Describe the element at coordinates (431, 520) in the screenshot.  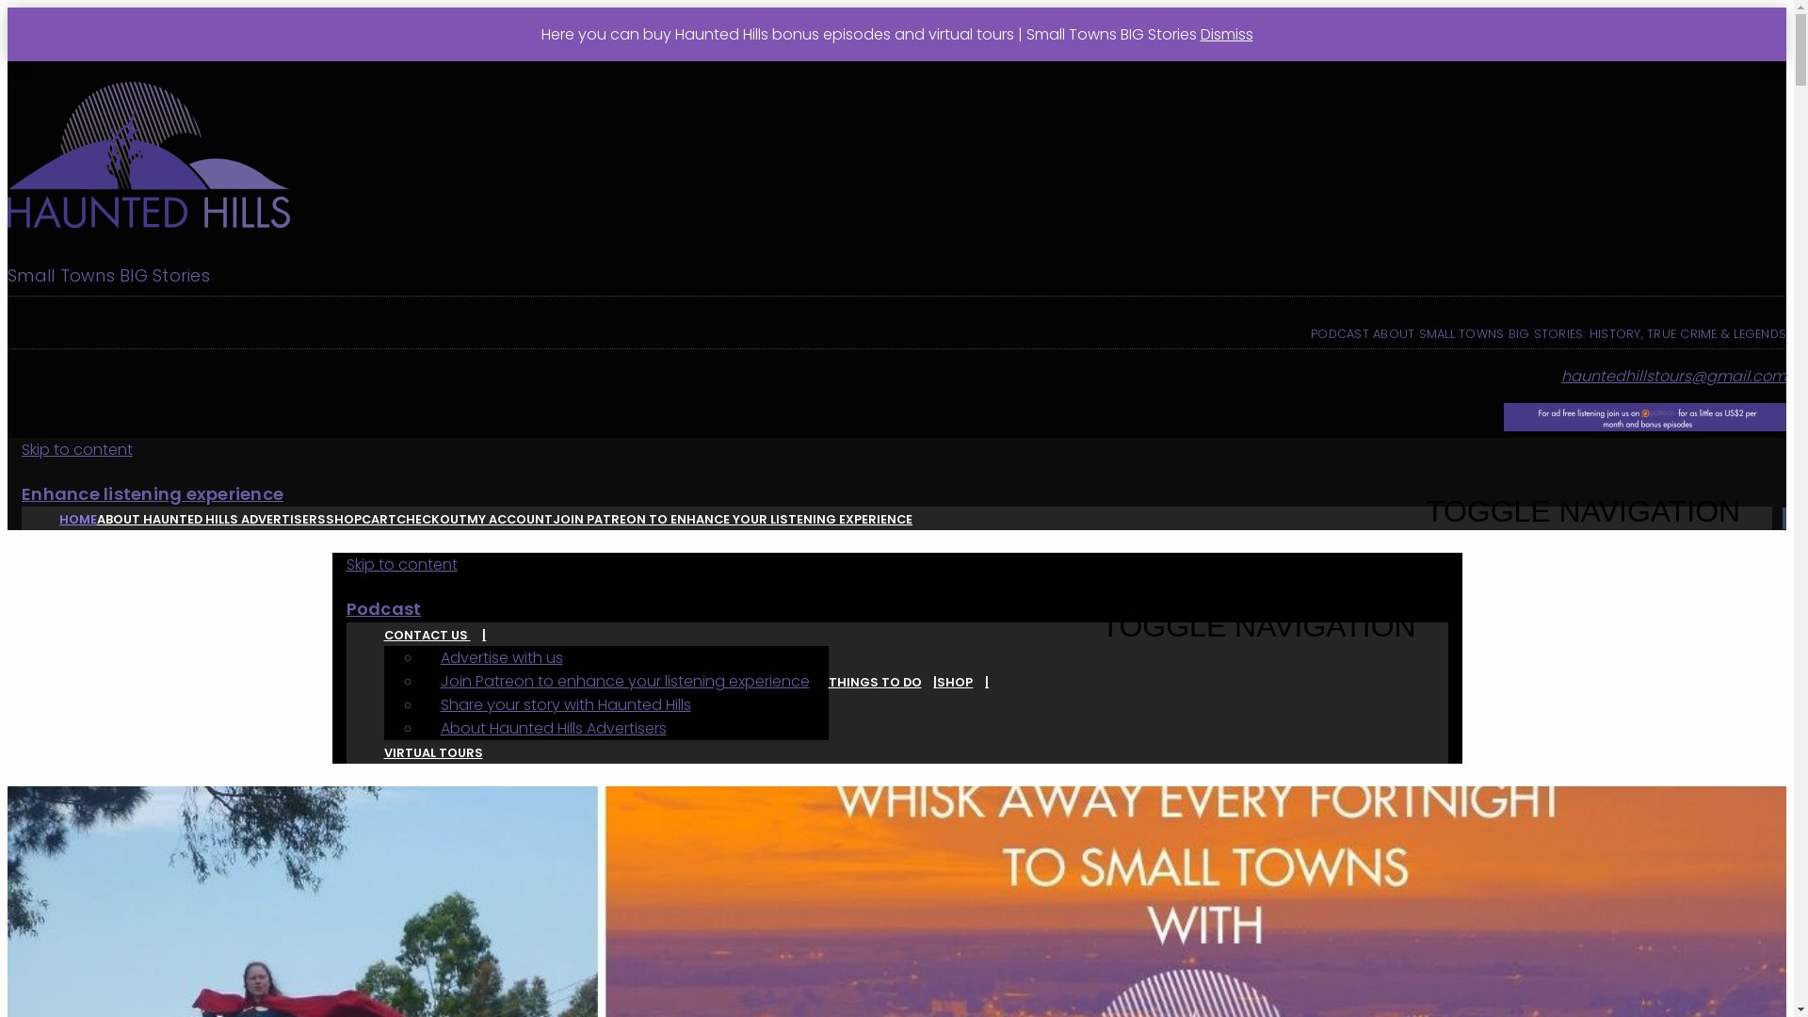
I see `CHECKOUT` at that location.